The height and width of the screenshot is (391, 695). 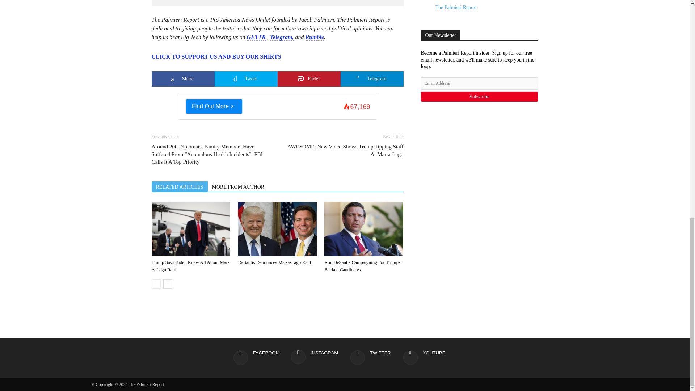 What do you see at coordinates (190, 229) in the screenshot?
I see `Trump Says Biden Knew All About Mar-A-Lago Raid` at bounding box center [190, 229].